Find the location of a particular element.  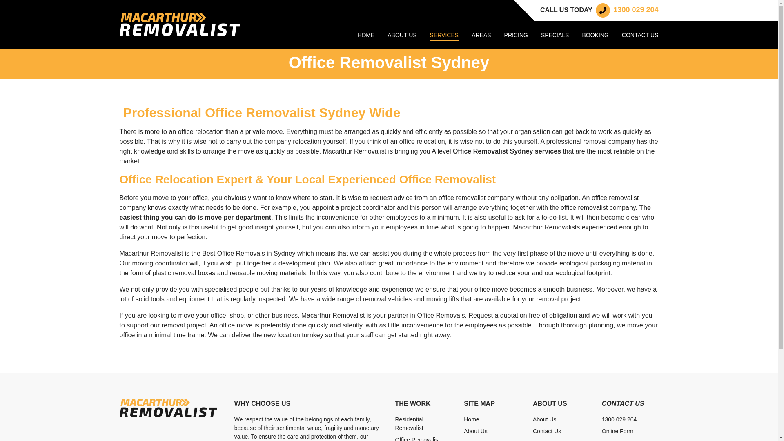

About Us is located at coordinates (476, 431).